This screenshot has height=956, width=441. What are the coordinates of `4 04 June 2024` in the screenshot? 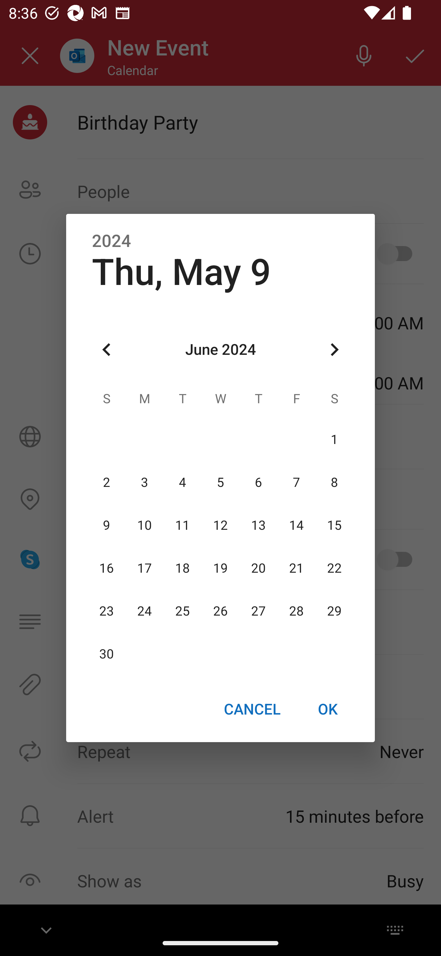 It's located at (183, 482).